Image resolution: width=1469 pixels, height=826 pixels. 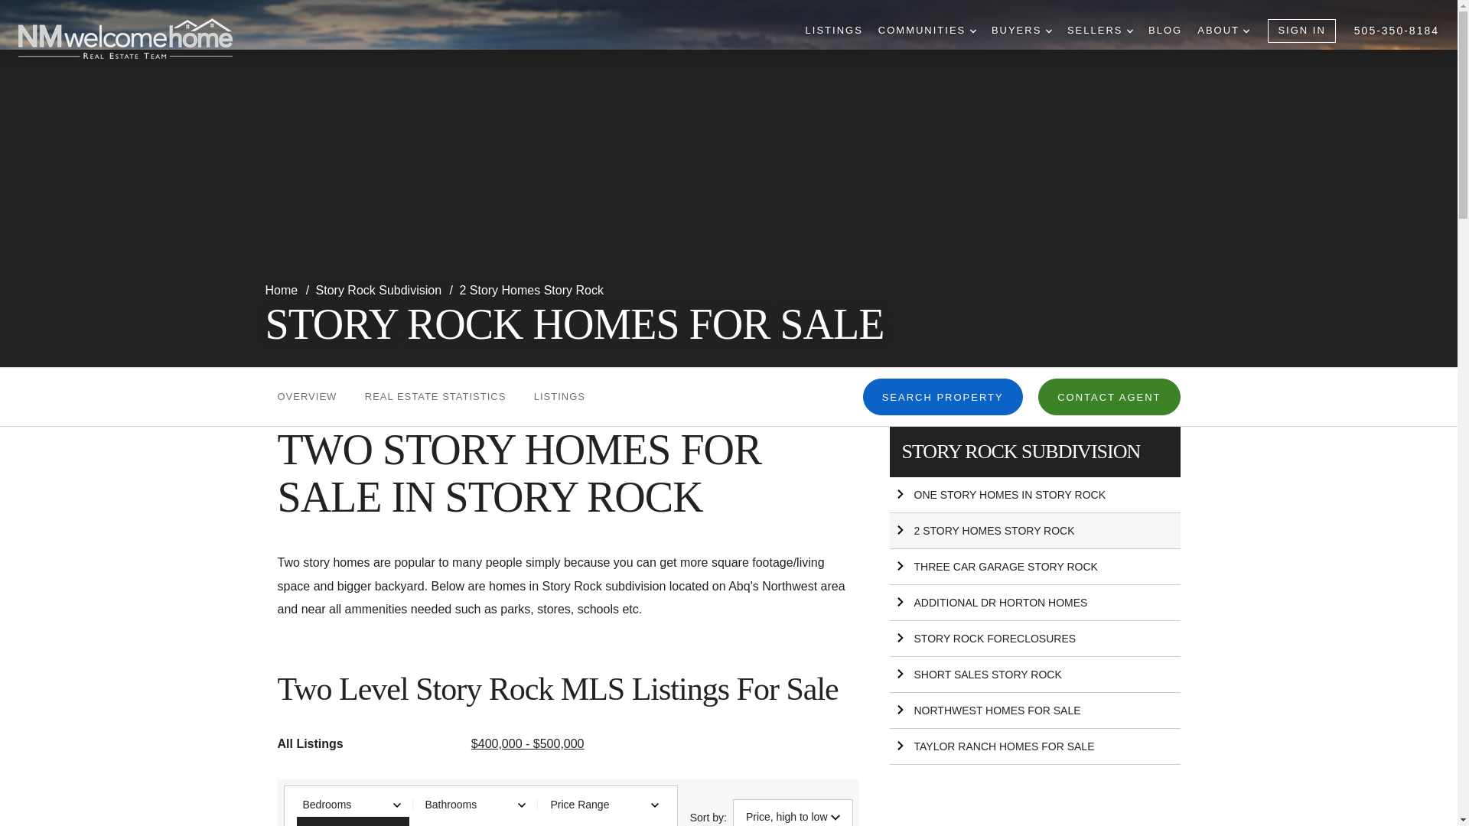 What do you see at coordinates (1129, 31) in the screenshot?
I see `DROPDOWN ARROW` at bounding box center [1129, 31].